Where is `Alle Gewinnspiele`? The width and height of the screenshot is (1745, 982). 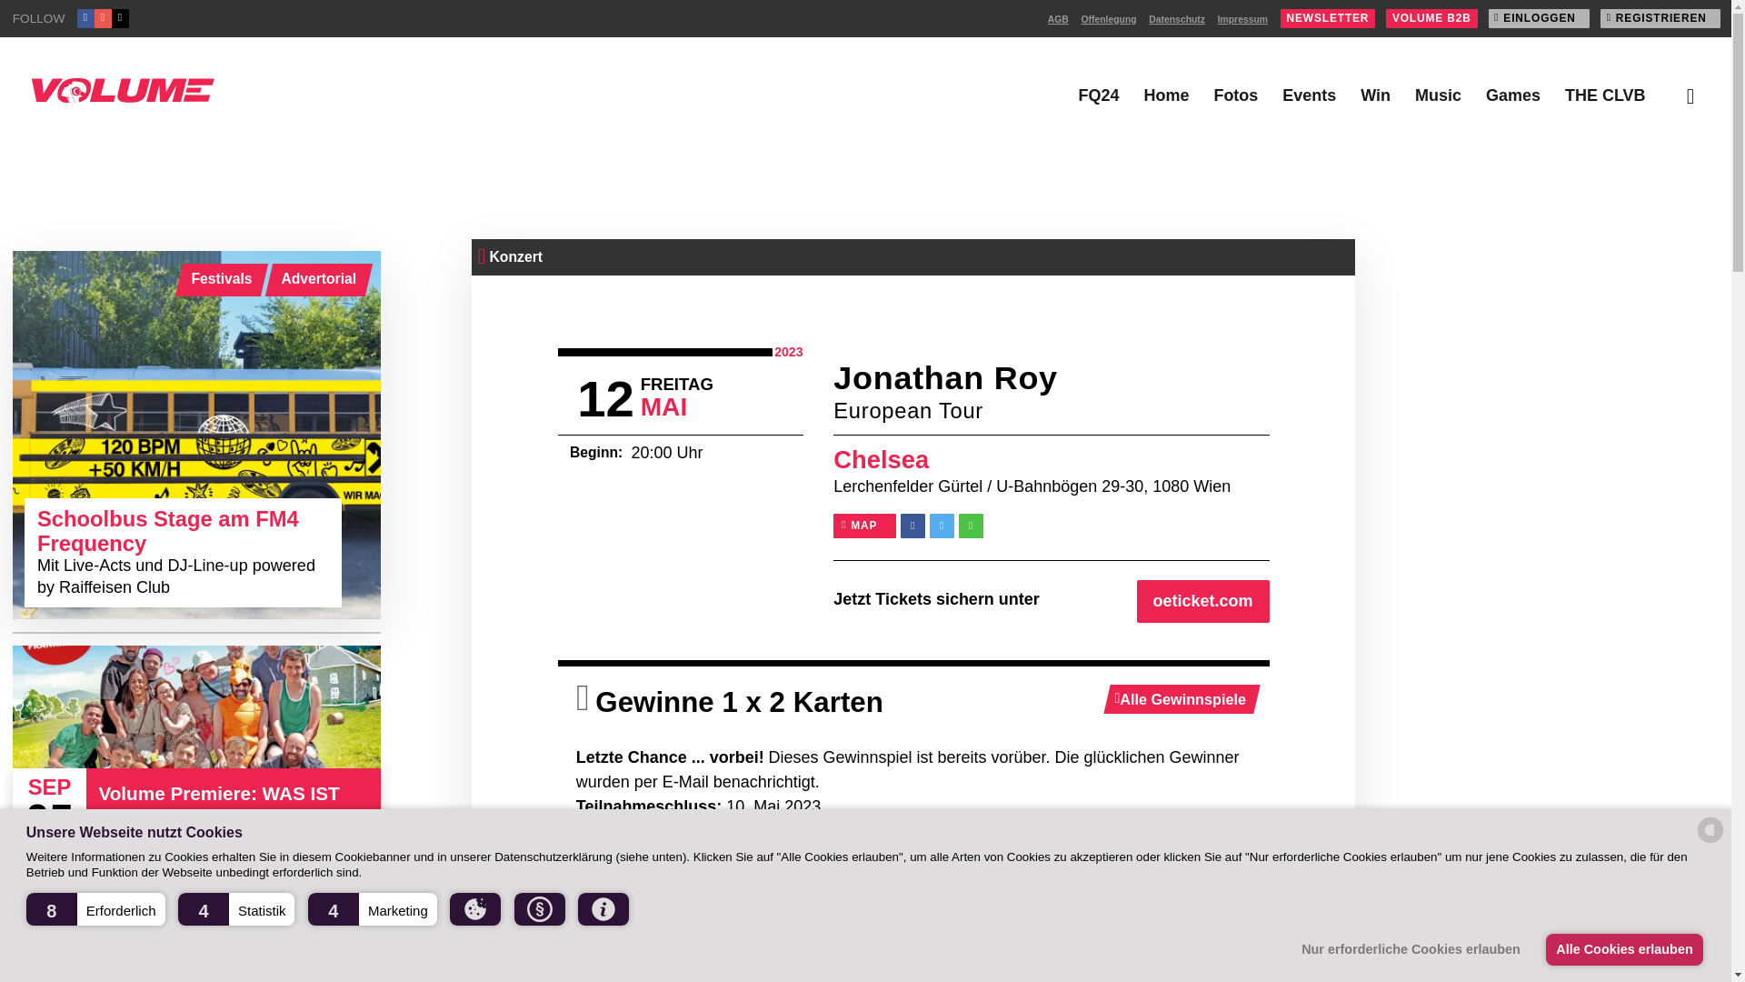 Alle Gewinnspiele is located at coordinates (1182, 698).